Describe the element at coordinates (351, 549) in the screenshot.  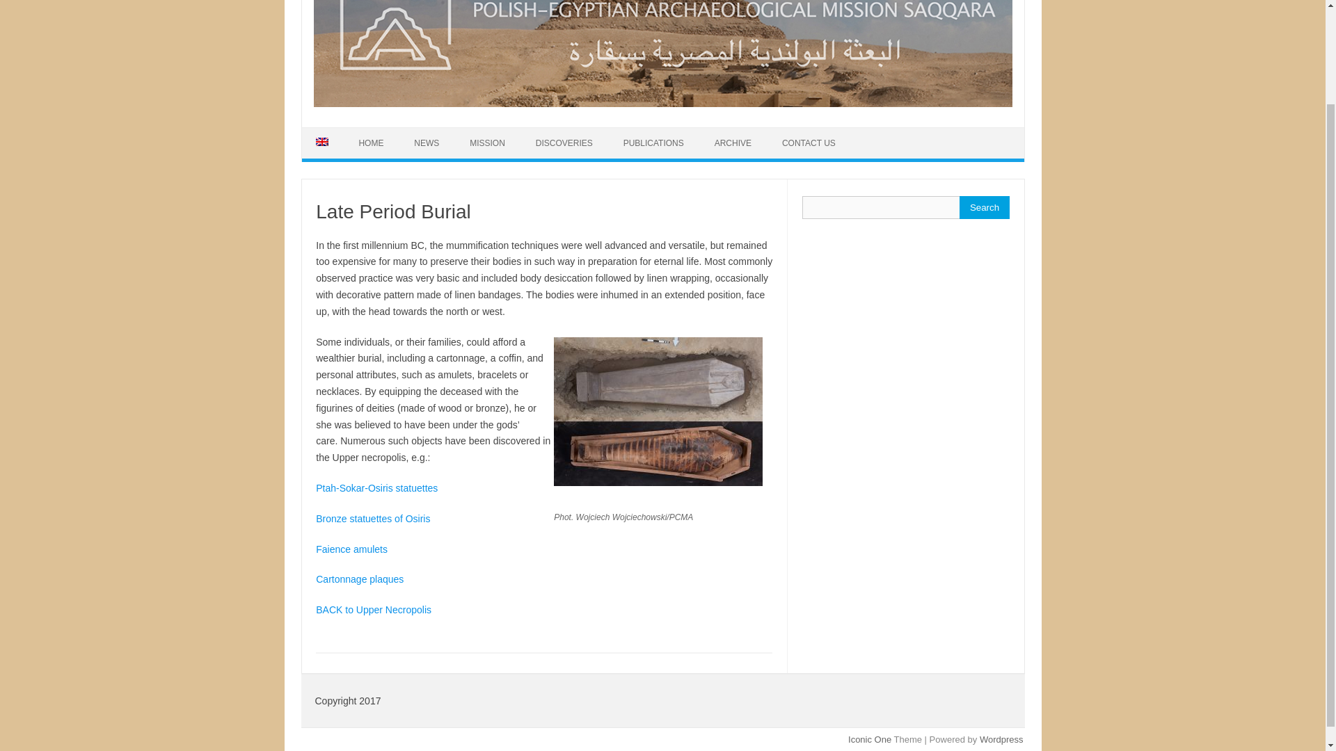
I see `Faience amulets` at that location.